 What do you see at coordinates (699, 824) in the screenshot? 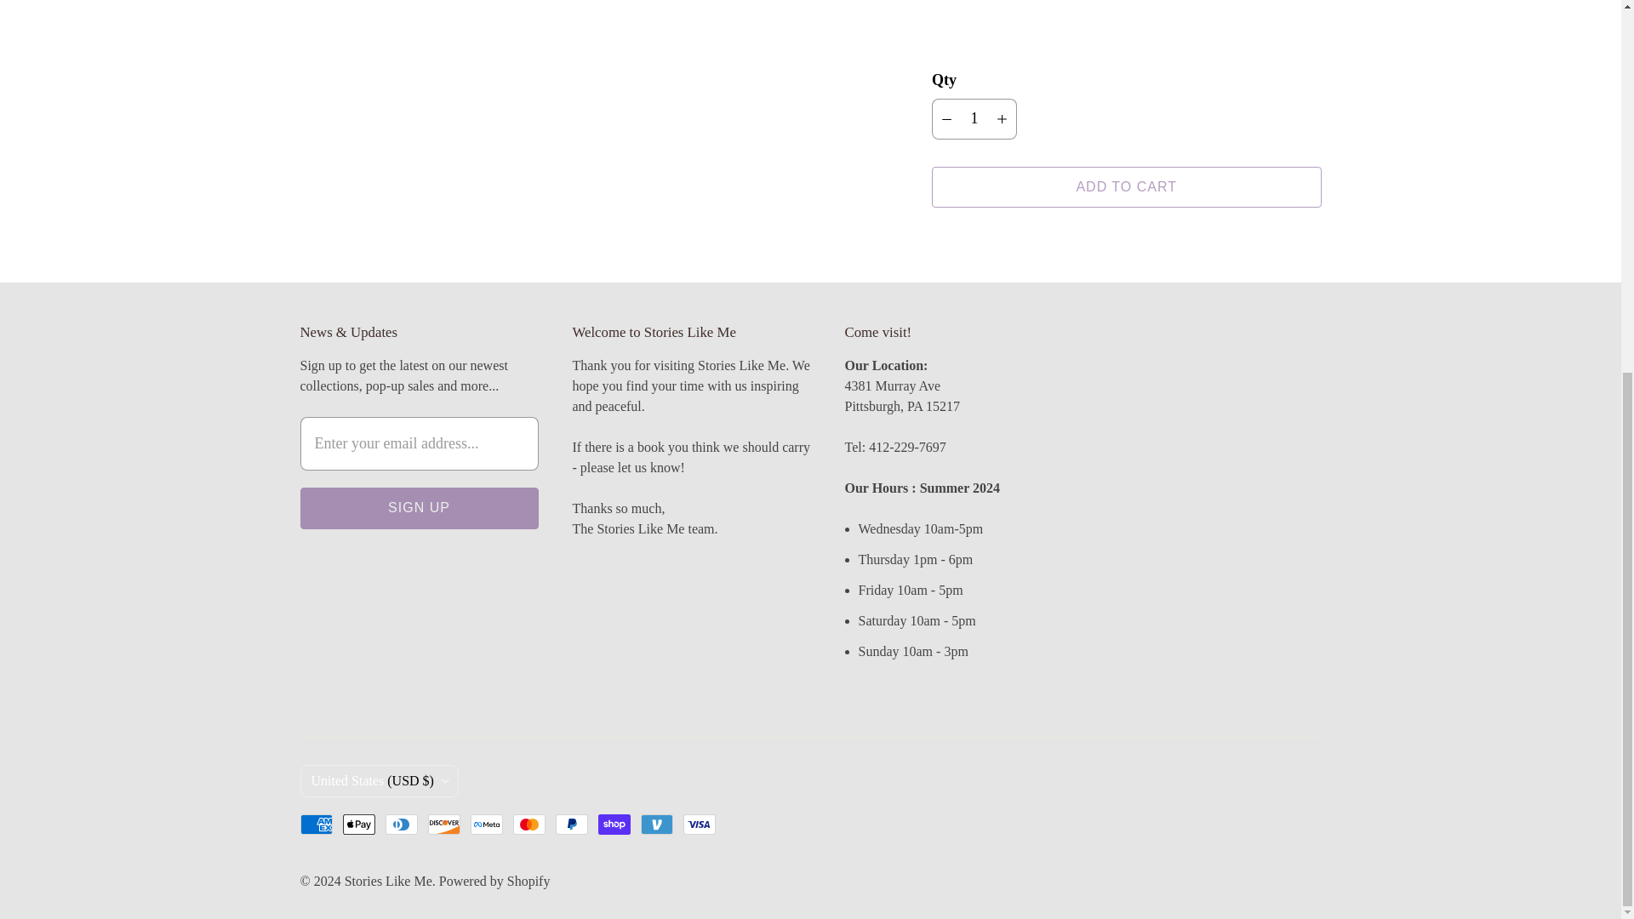
I see `Visa` at bounding box center [699, 824].